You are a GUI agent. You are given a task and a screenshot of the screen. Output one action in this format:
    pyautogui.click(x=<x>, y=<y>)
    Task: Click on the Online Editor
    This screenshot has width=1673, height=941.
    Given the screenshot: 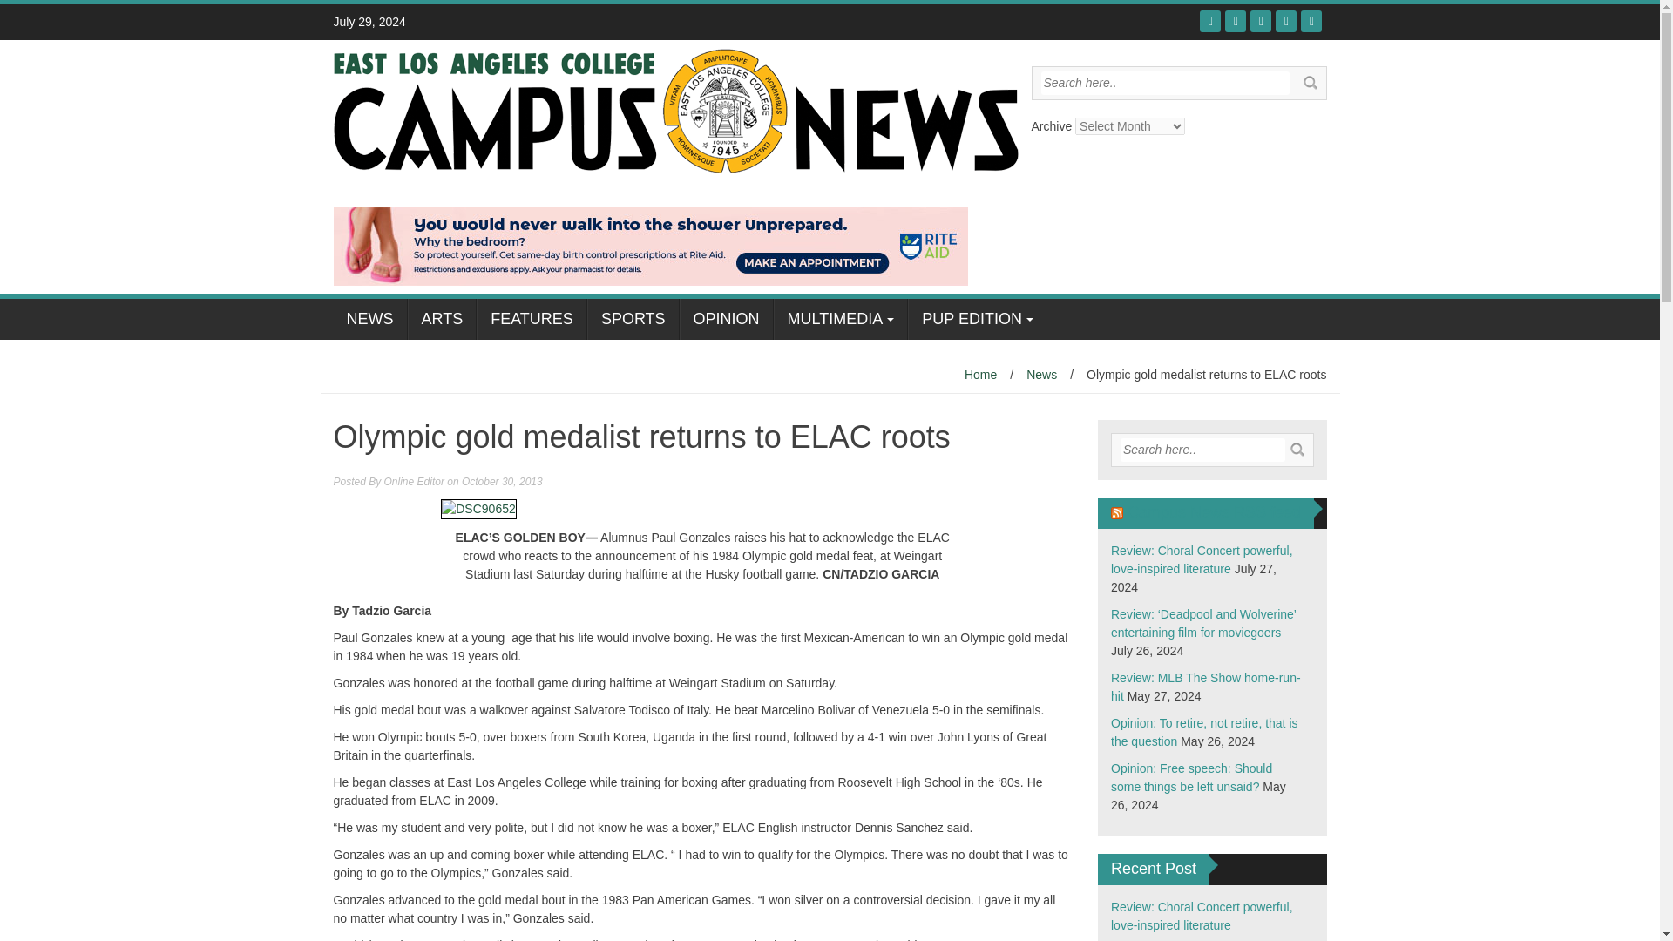 What is the action you would take?
    pyautogui.click(x=415, y=482)
    